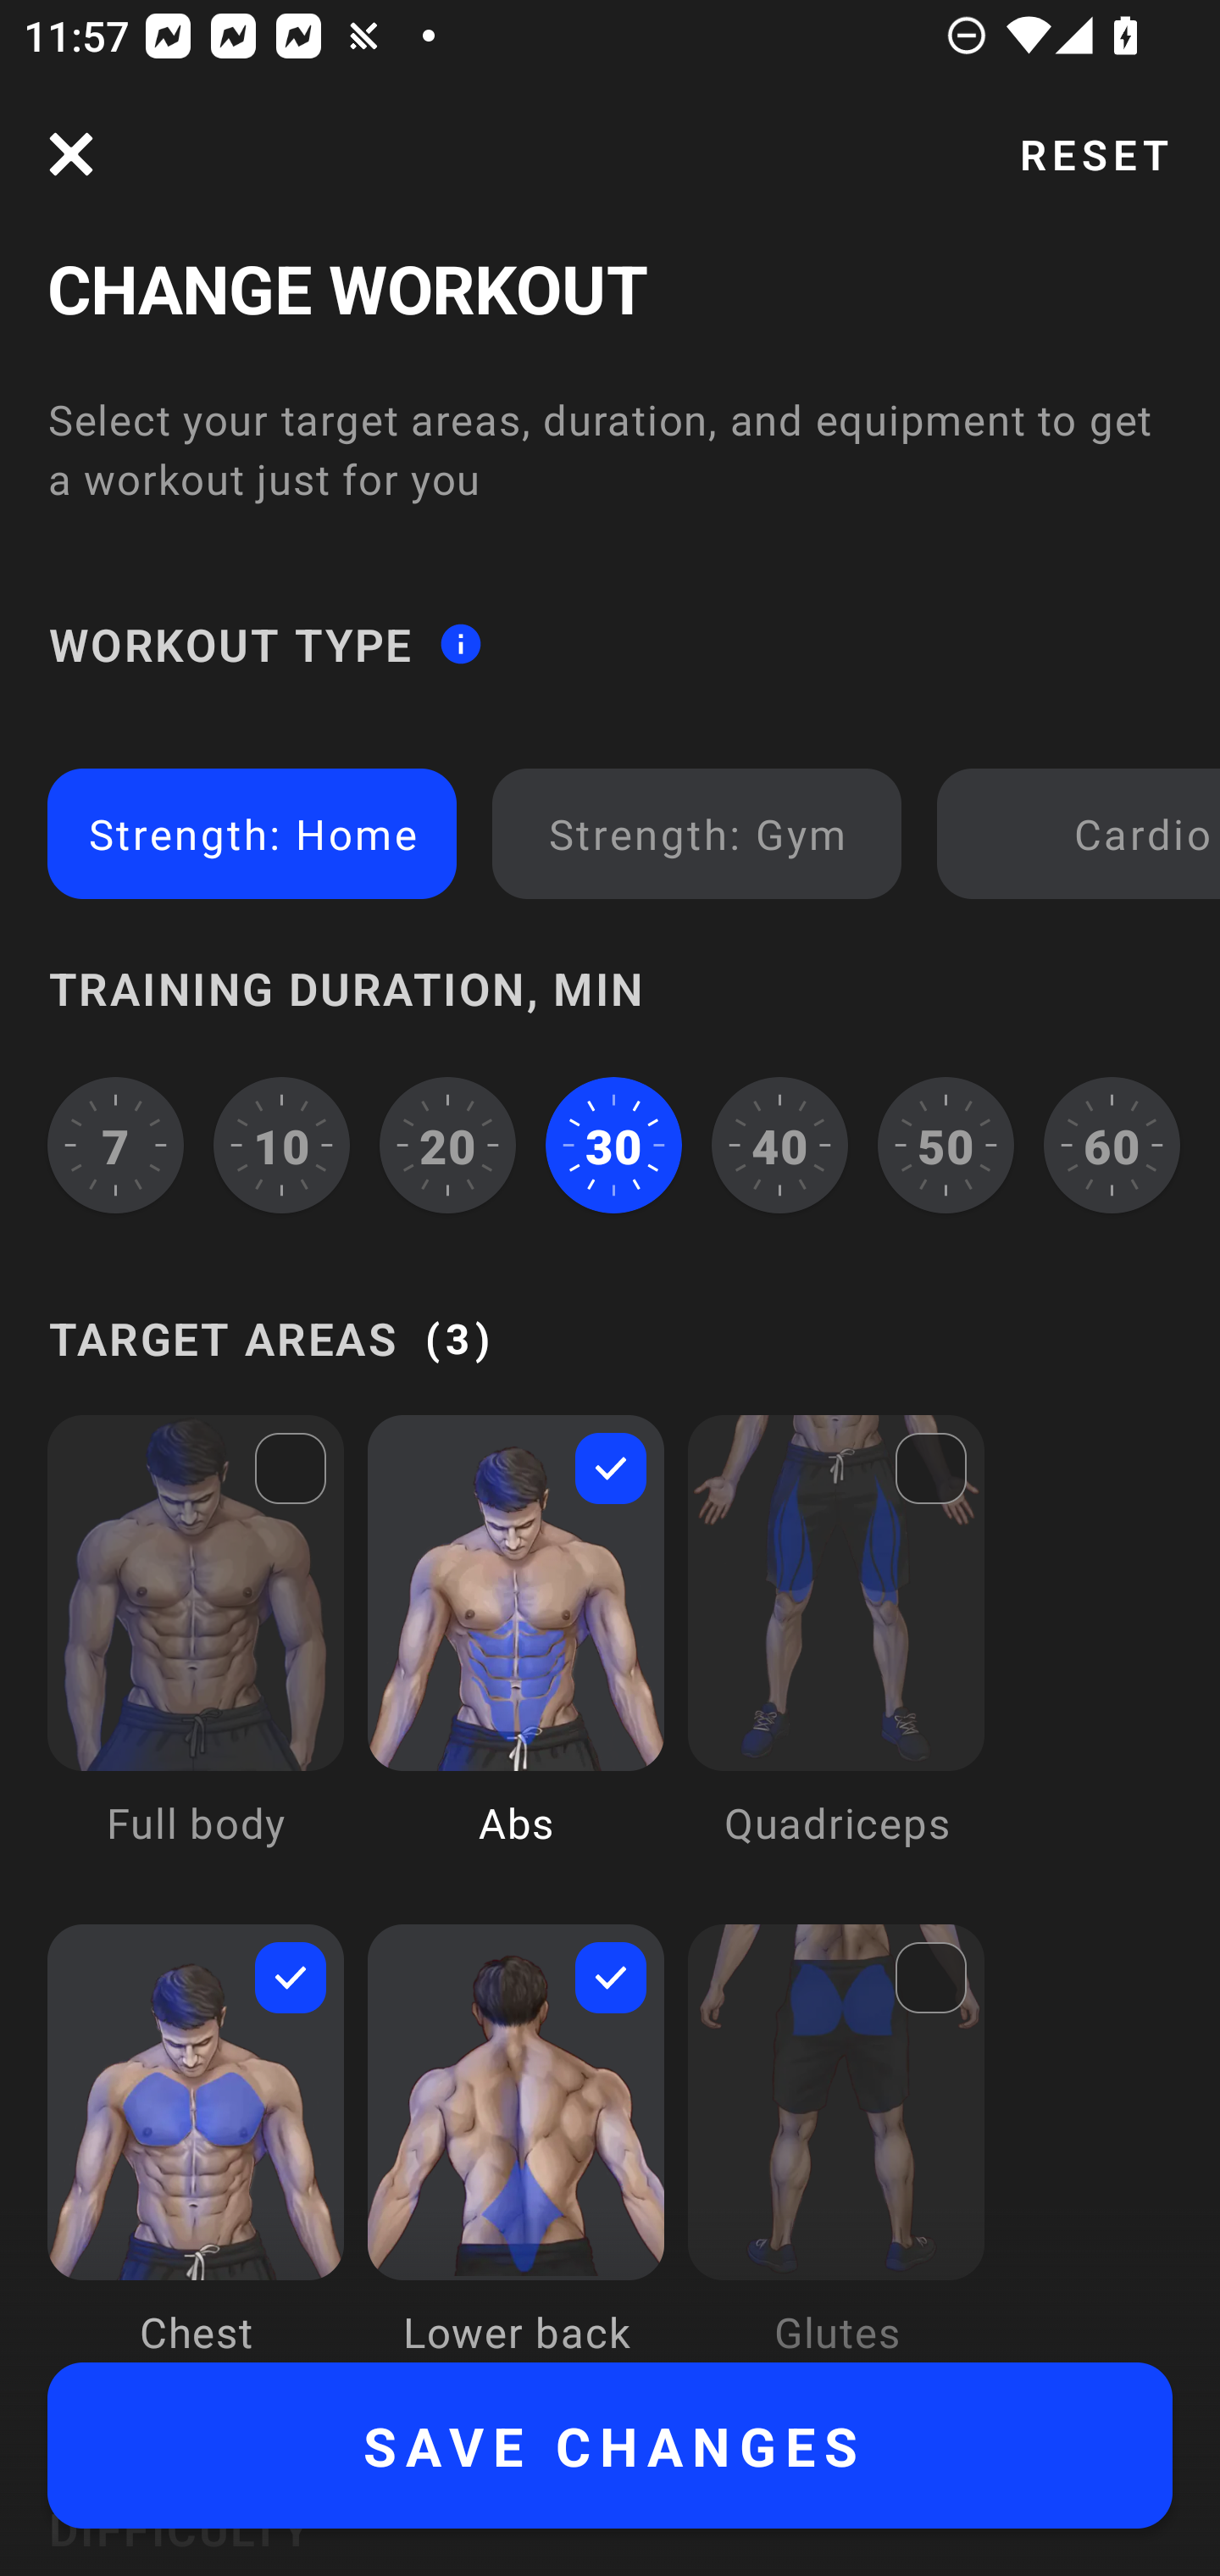 Image resolution: width=1220 pixels, height=2576 pixels. What do you see at coordinates (779, 1144) in the screenshot?
I see `40` at bounding box center [779, 1144].